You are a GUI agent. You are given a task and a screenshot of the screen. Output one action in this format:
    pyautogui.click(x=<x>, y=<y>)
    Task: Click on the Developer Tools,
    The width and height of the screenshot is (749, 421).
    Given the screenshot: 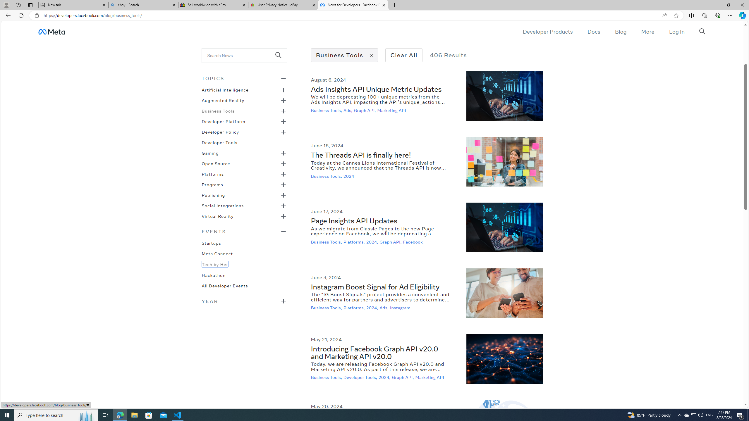 What is the action you would take?
    pyautogui.click(x=360, y=377)
    